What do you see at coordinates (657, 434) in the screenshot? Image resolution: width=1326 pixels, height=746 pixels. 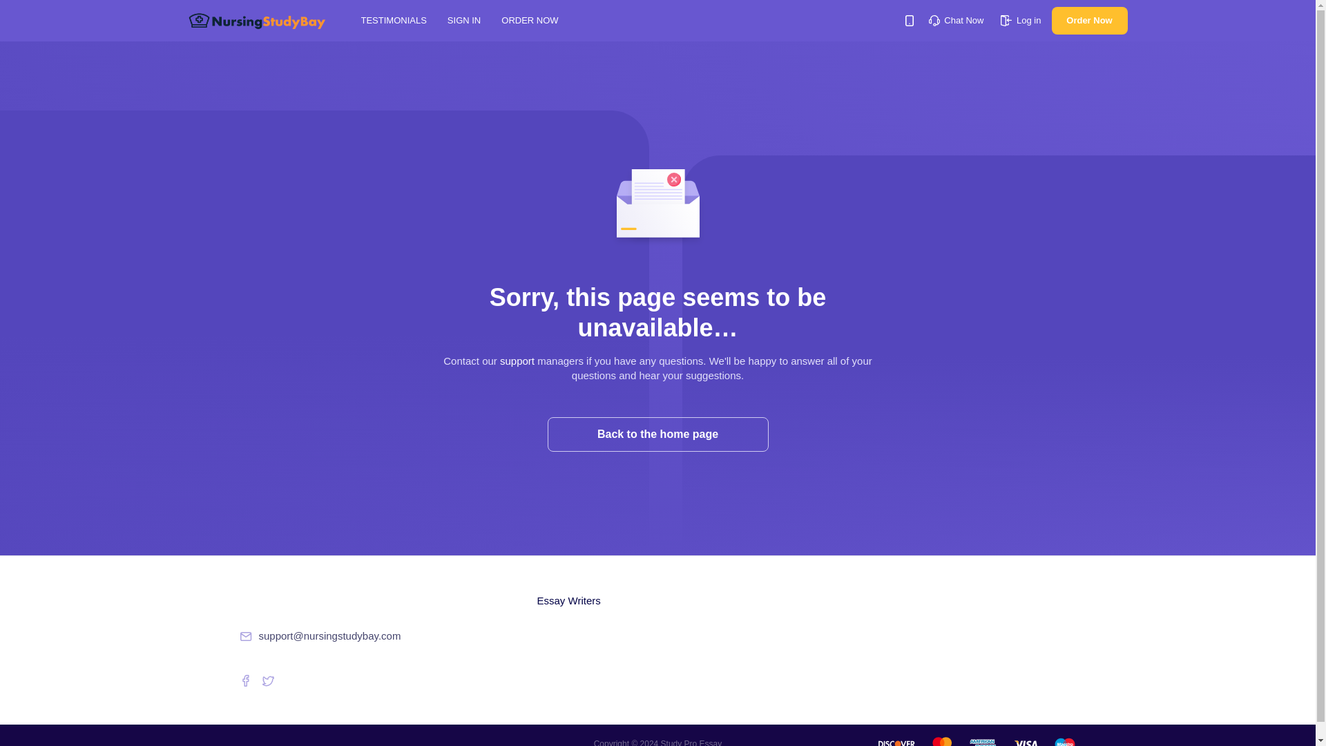 I see `Back to the home page` at bounding box center [657, 434].